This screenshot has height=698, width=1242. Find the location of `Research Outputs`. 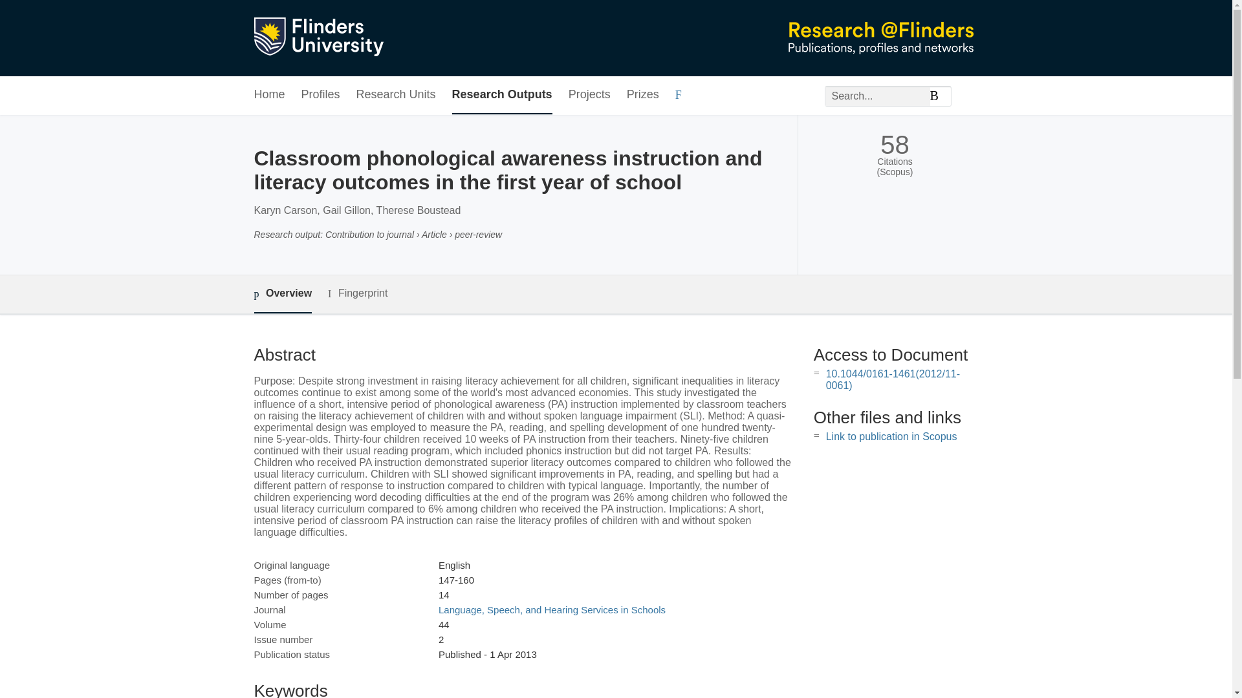

Research Outputs is located at coordinates (502, 95).